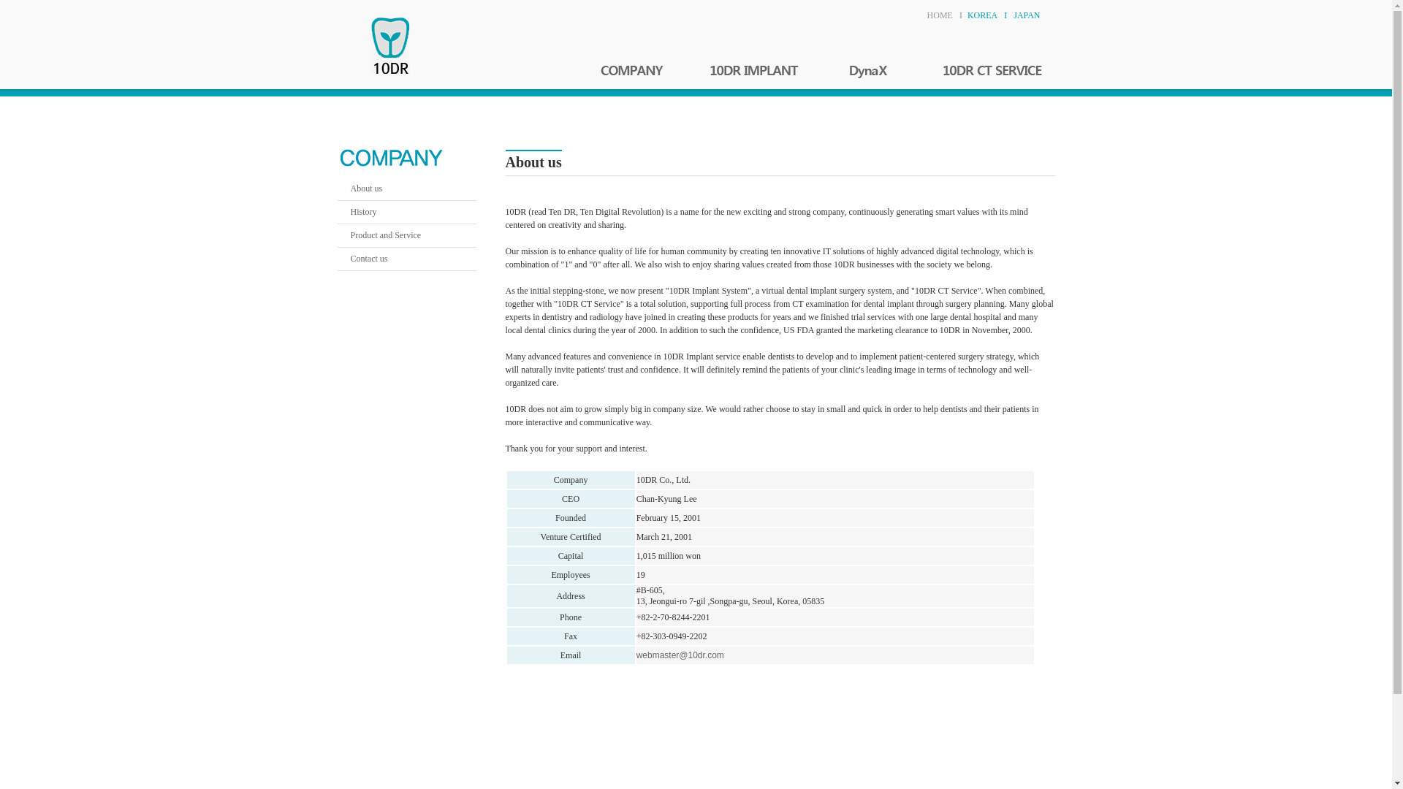  Describe the element at coordinates (407, 212) in the screenshot. I see `History` at that location.